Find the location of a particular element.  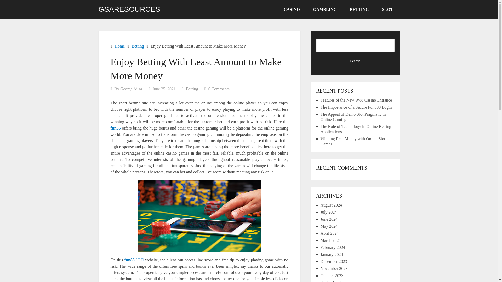

Betting is located at coordinates (138, 46).